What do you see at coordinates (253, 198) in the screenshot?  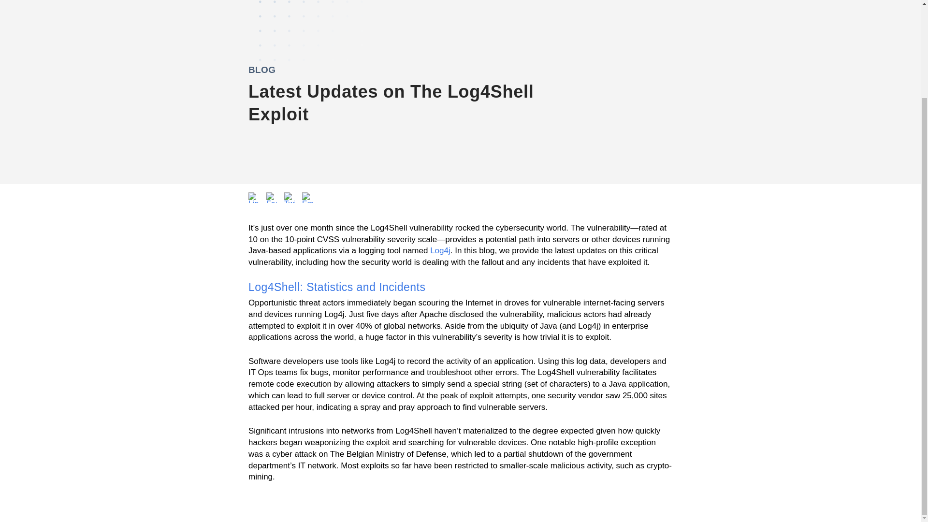 I see `LinkedIn` at bounding box center [253, 198].